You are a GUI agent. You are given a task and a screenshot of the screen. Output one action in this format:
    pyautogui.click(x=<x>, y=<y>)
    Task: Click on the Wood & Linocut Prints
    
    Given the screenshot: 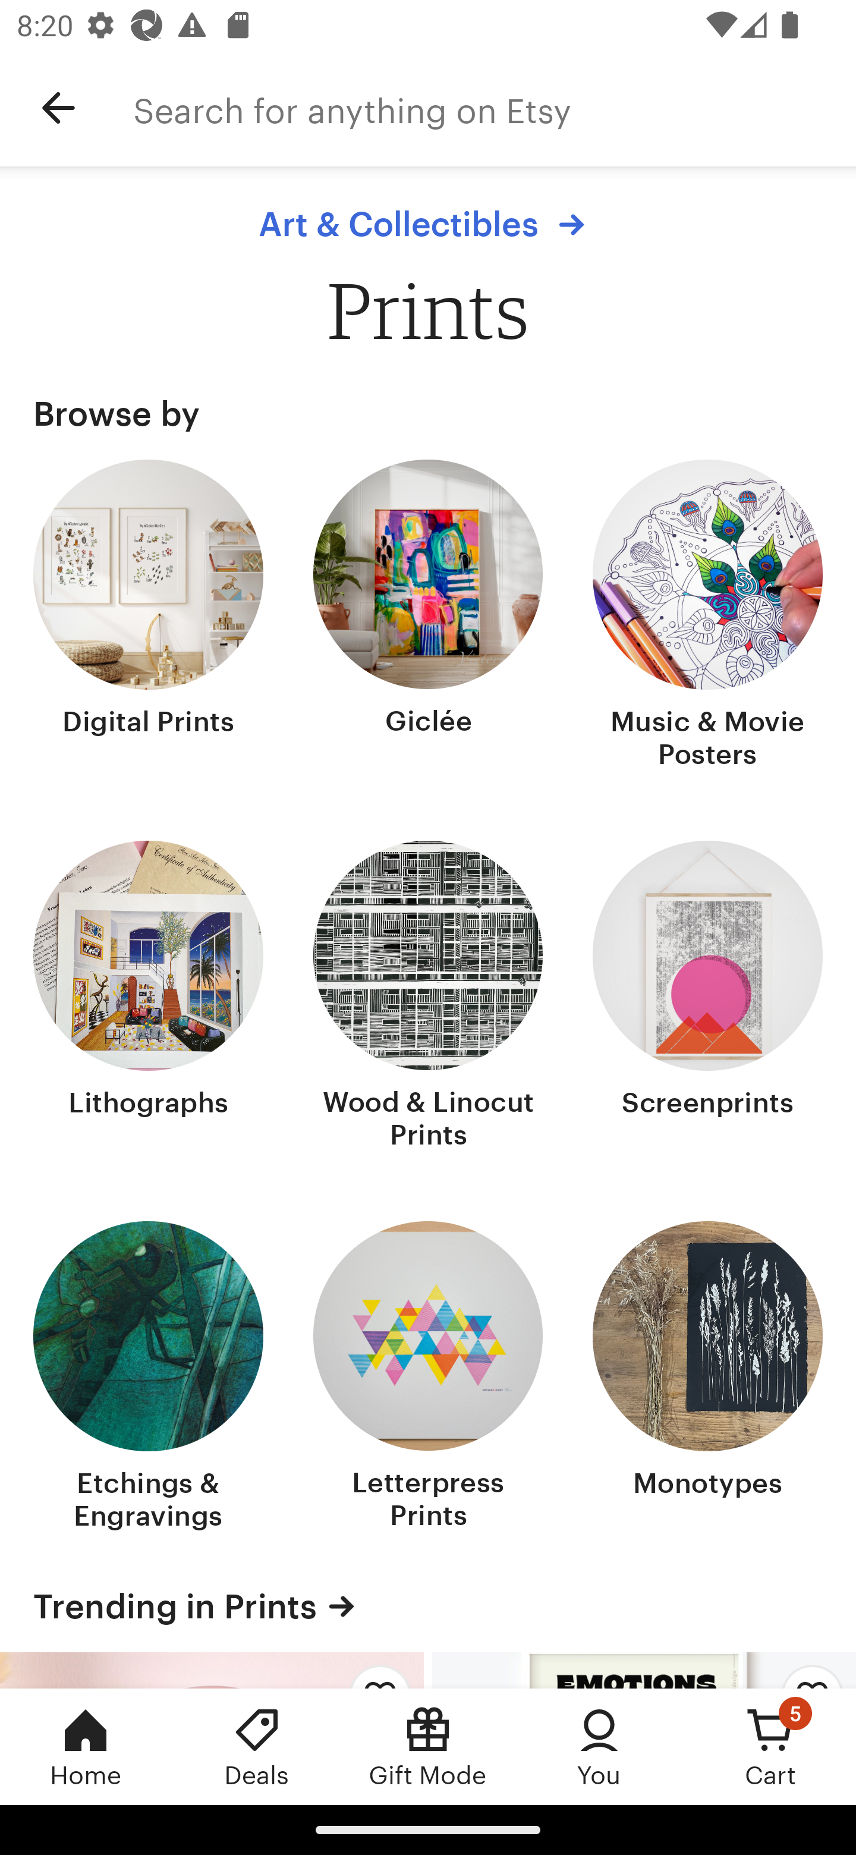 What is the action you would take?
    pyautogui.click(x=428, y=996)
    